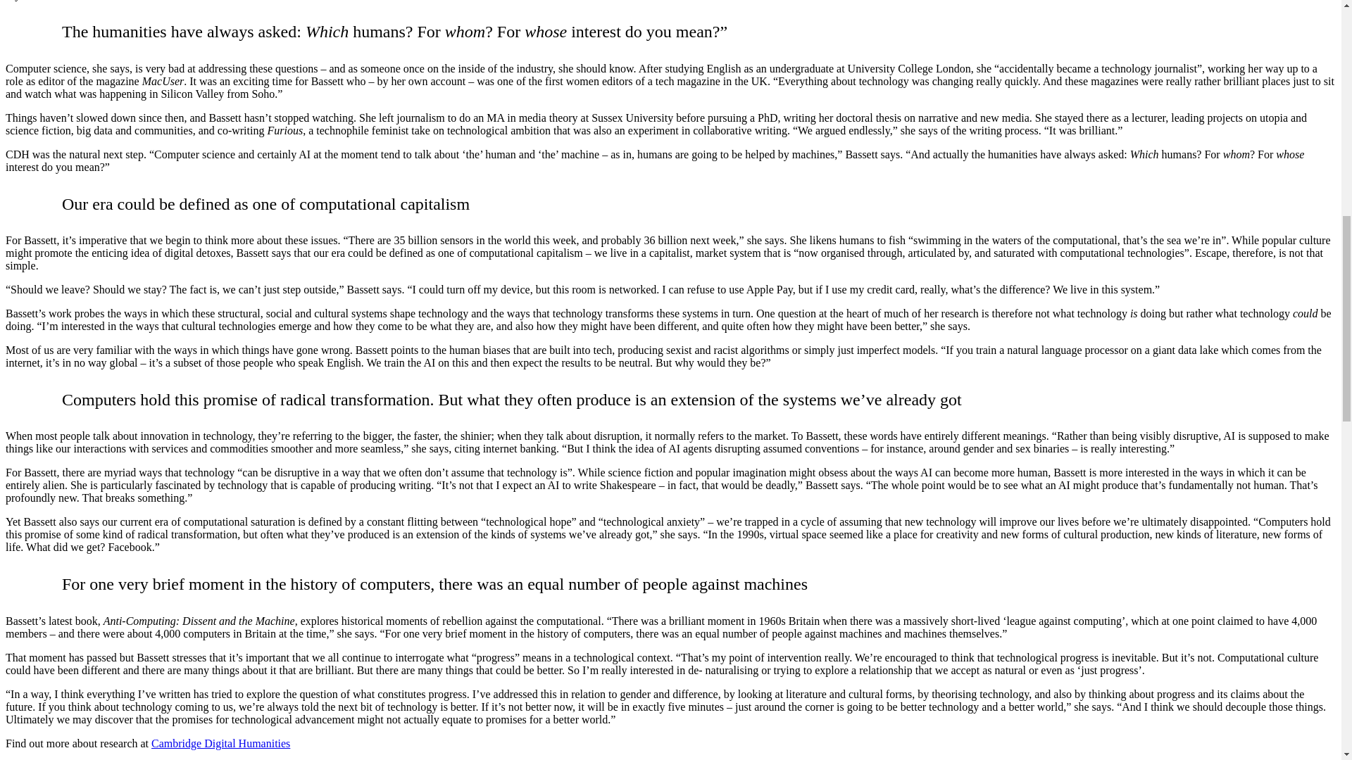 This screenshot has height=760, width=1352. What do you see at coordinates (221, 743) in the screenshot?
I see `Cambridge Digital Humanities` at bounding box center [221, 743].